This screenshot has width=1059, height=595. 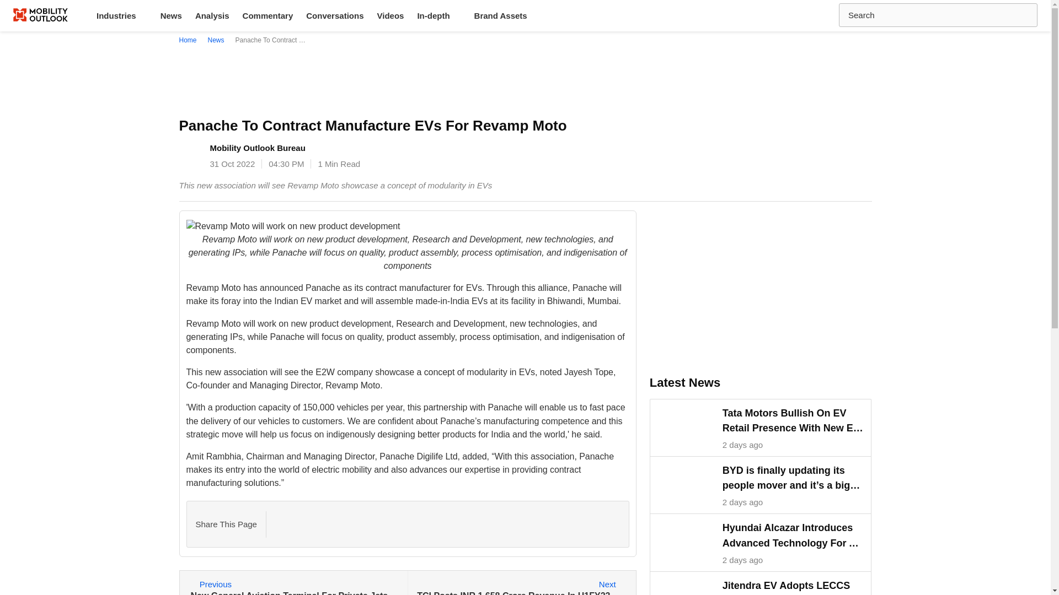 What do you see at coordinates (268, 15) in the screenshot?
I see `Commentary` at bounding box center [268, 15].